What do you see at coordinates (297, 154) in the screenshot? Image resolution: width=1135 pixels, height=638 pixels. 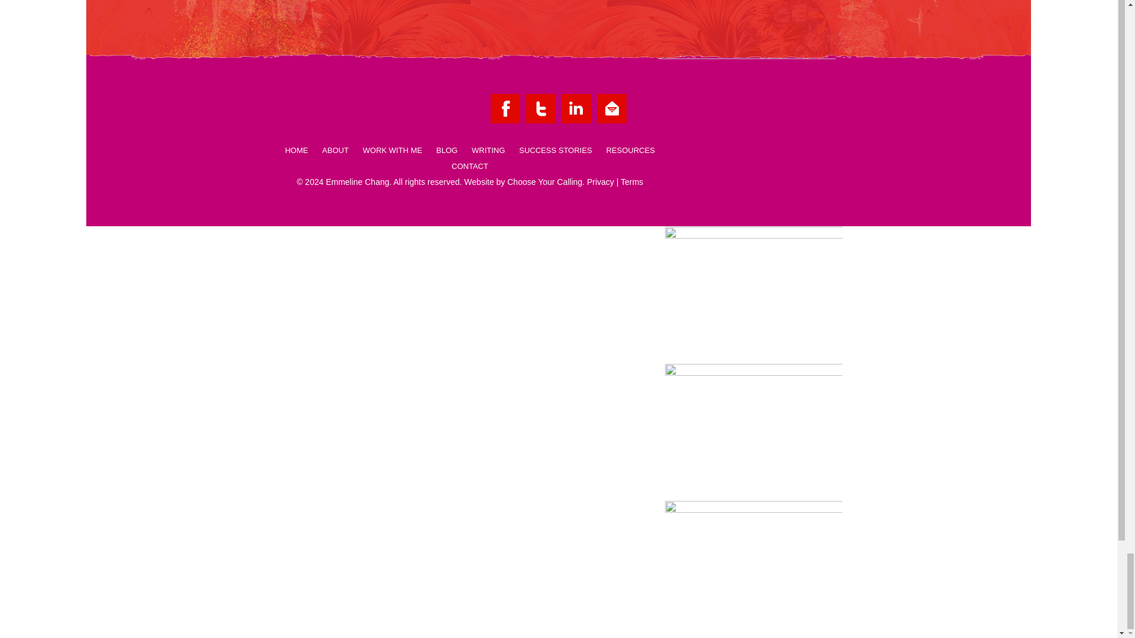 I see `HOME` at bounding box center [297, 154].